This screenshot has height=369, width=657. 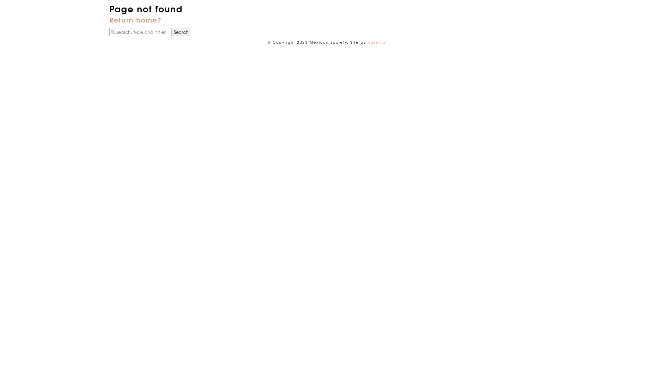 What do you see at coordinates (136, 19) in the screenshot?
I see `Return home?` at bounding box center [136, 19].